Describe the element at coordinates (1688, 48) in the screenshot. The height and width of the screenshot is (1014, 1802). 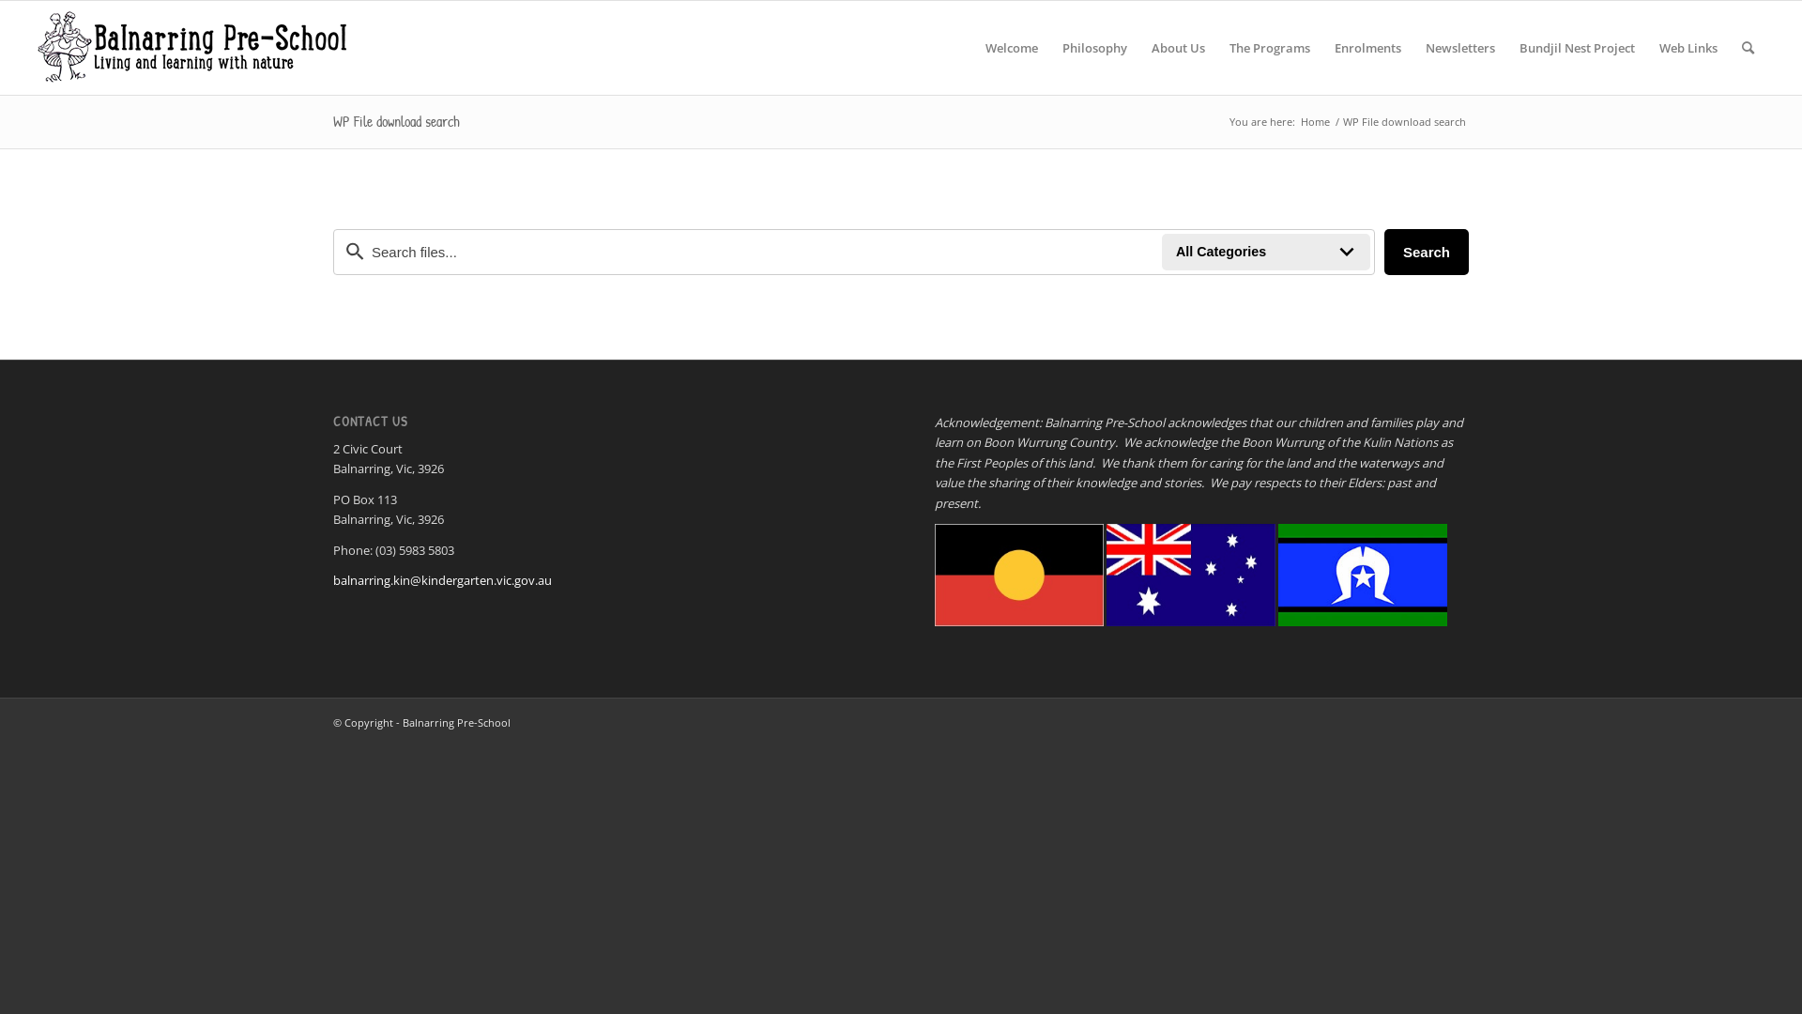
I see `Web Links` at that location.